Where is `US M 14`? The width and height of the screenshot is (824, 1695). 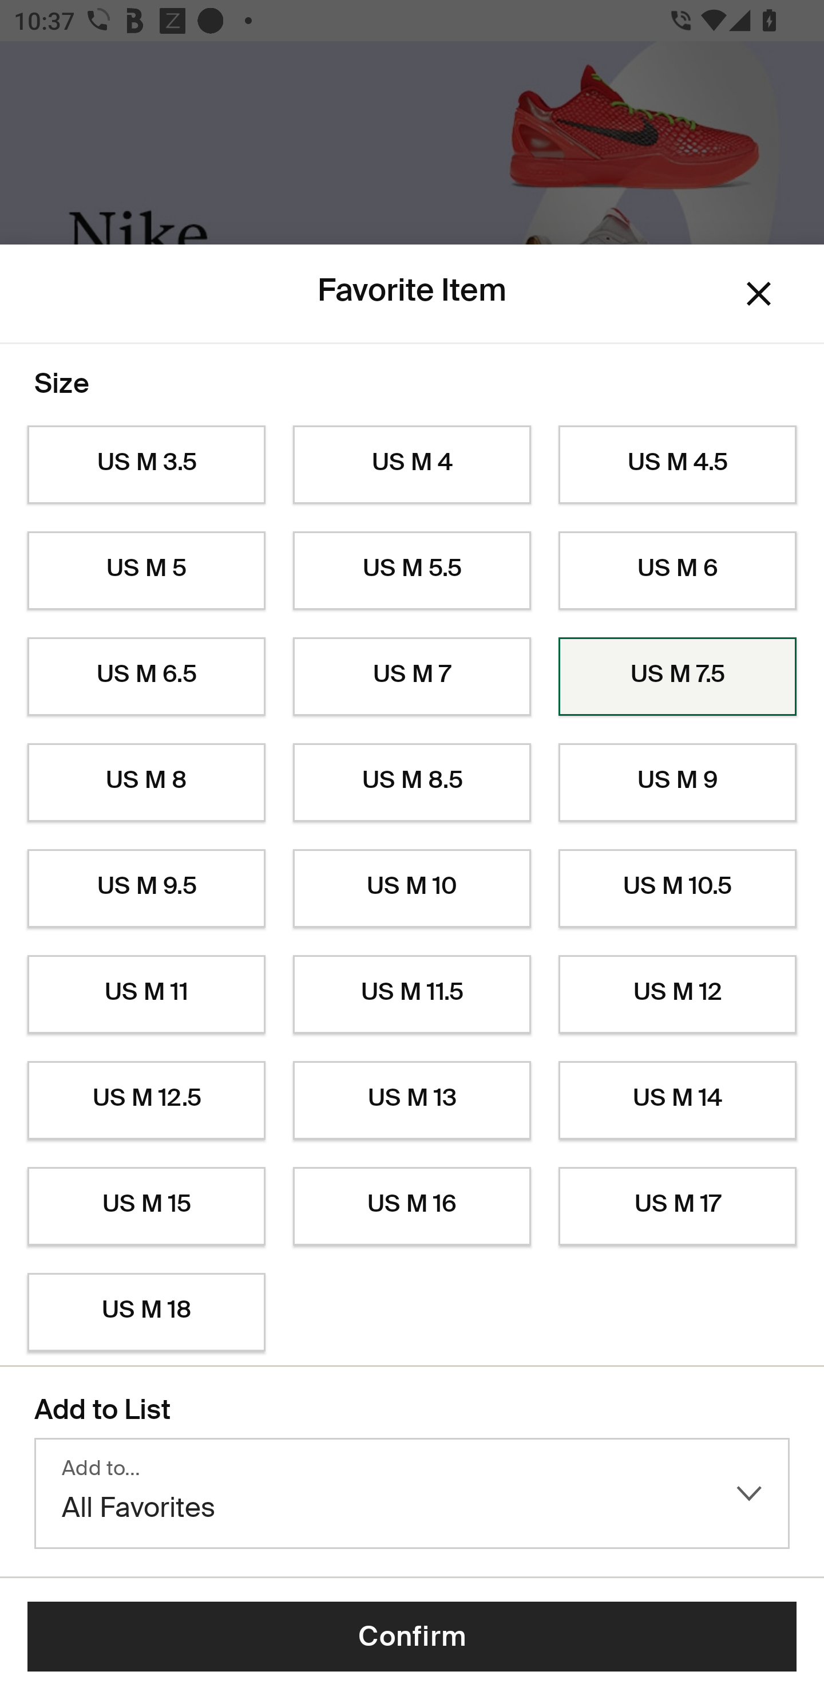 US M 14 is located at coordinates (678, 1101).